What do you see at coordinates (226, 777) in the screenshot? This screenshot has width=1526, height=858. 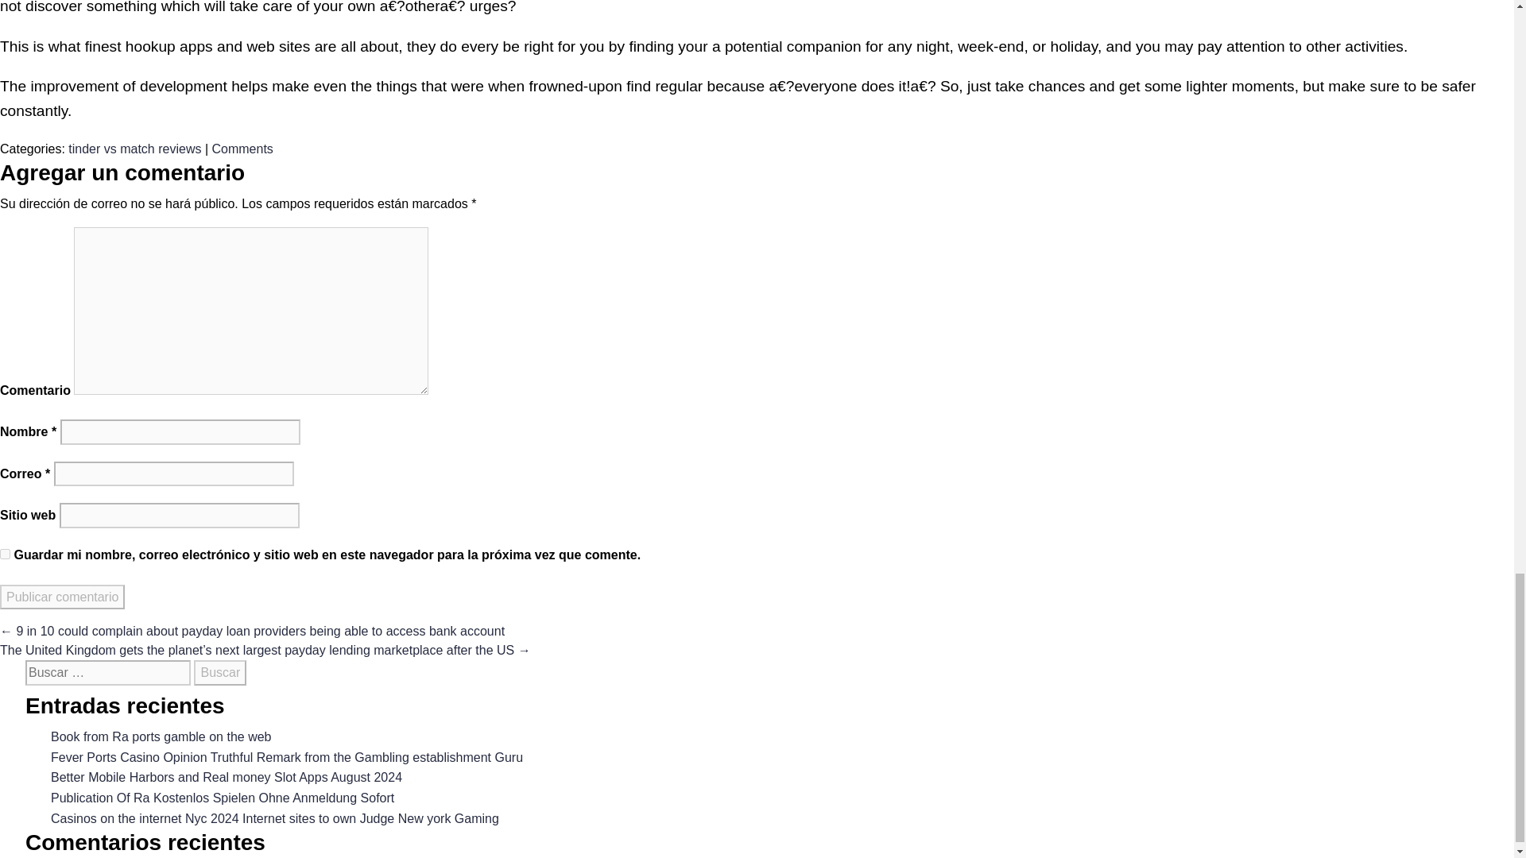 I see `Better Mobile Harbors and Real money Slot Apps August 2024` at bounding box center [226, 777].